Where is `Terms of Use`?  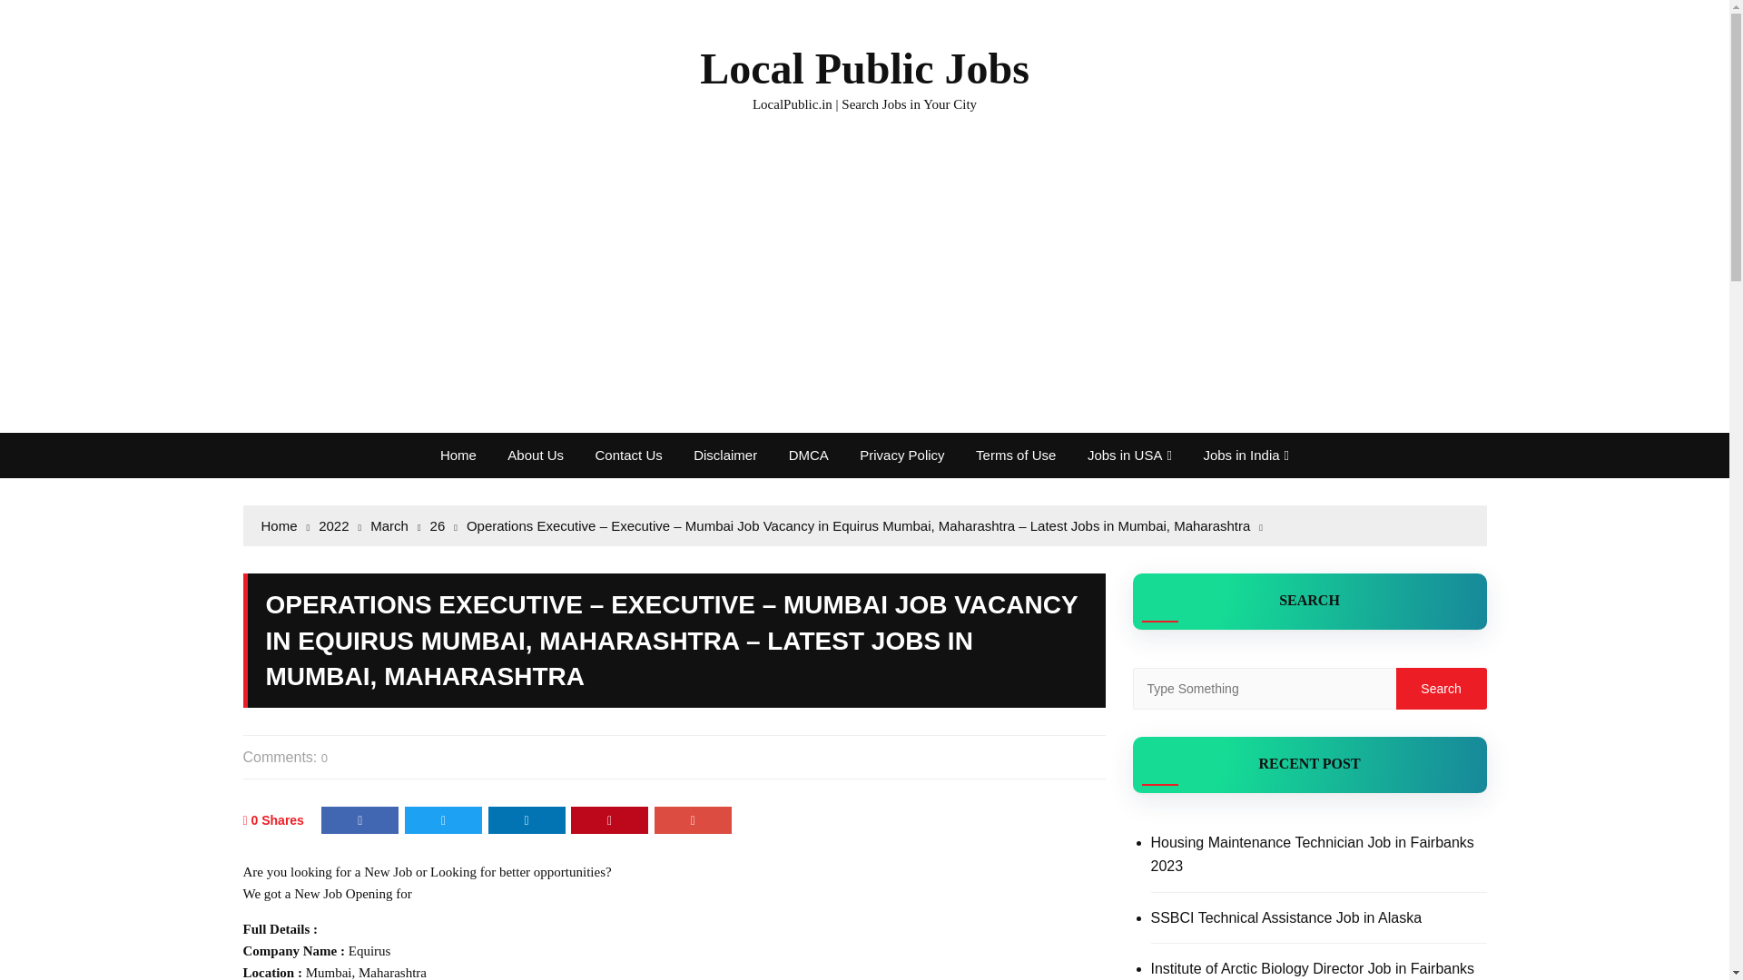
Terms of Use is located at coordinates (1015, 456).